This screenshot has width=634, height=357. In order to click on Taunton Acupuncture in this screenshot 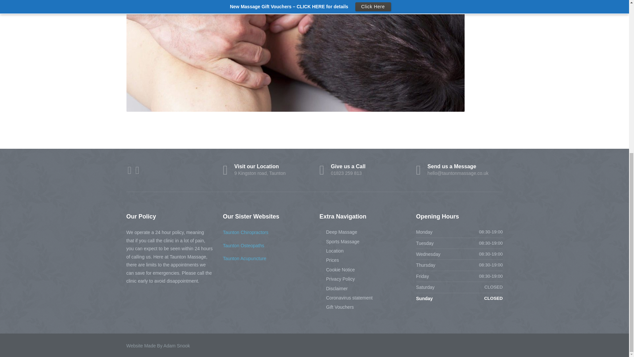, I will do `click(246, 232)`.